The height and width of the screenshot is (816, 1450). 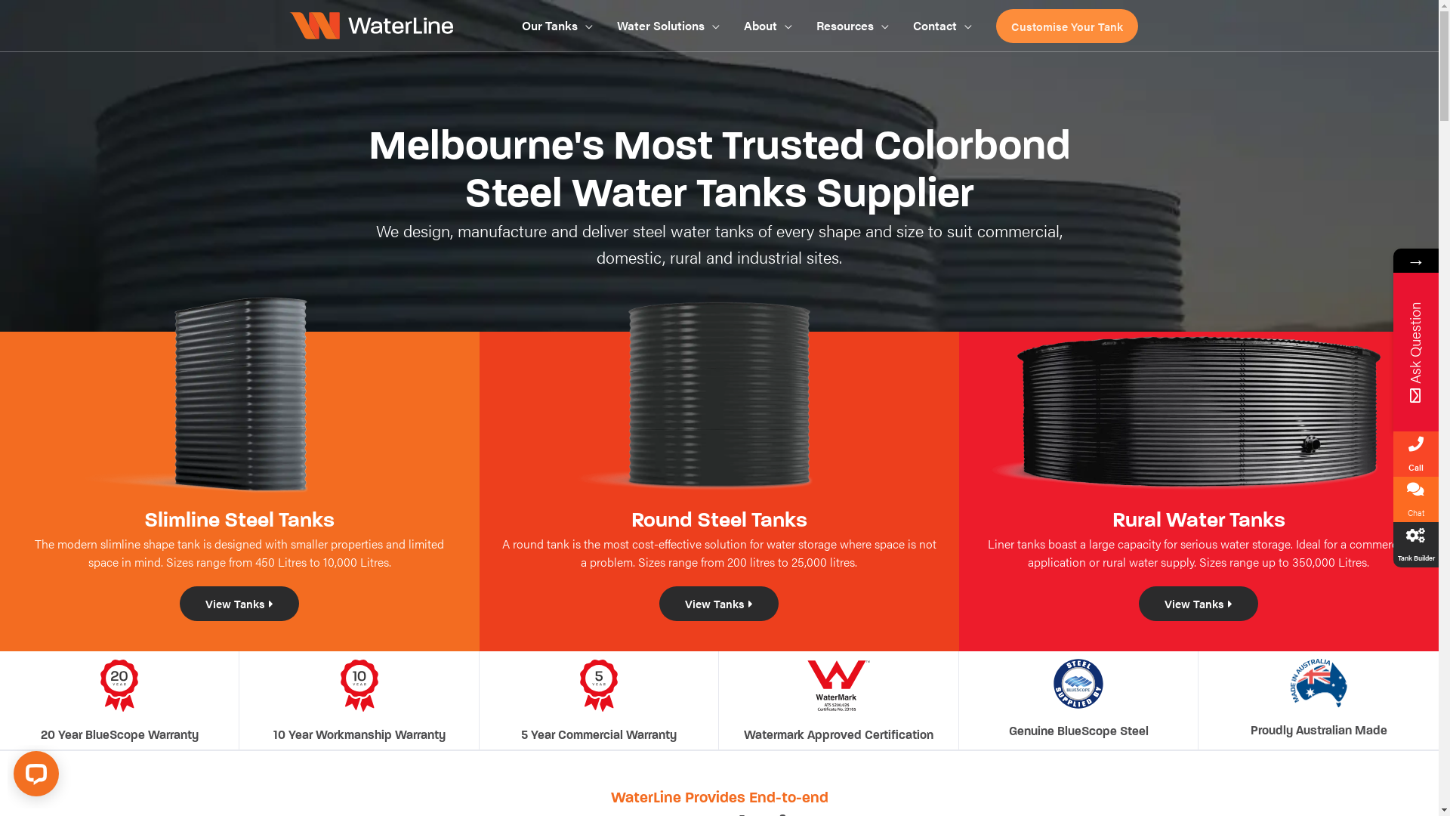 I want to click on About, so click(x=767, y=26).